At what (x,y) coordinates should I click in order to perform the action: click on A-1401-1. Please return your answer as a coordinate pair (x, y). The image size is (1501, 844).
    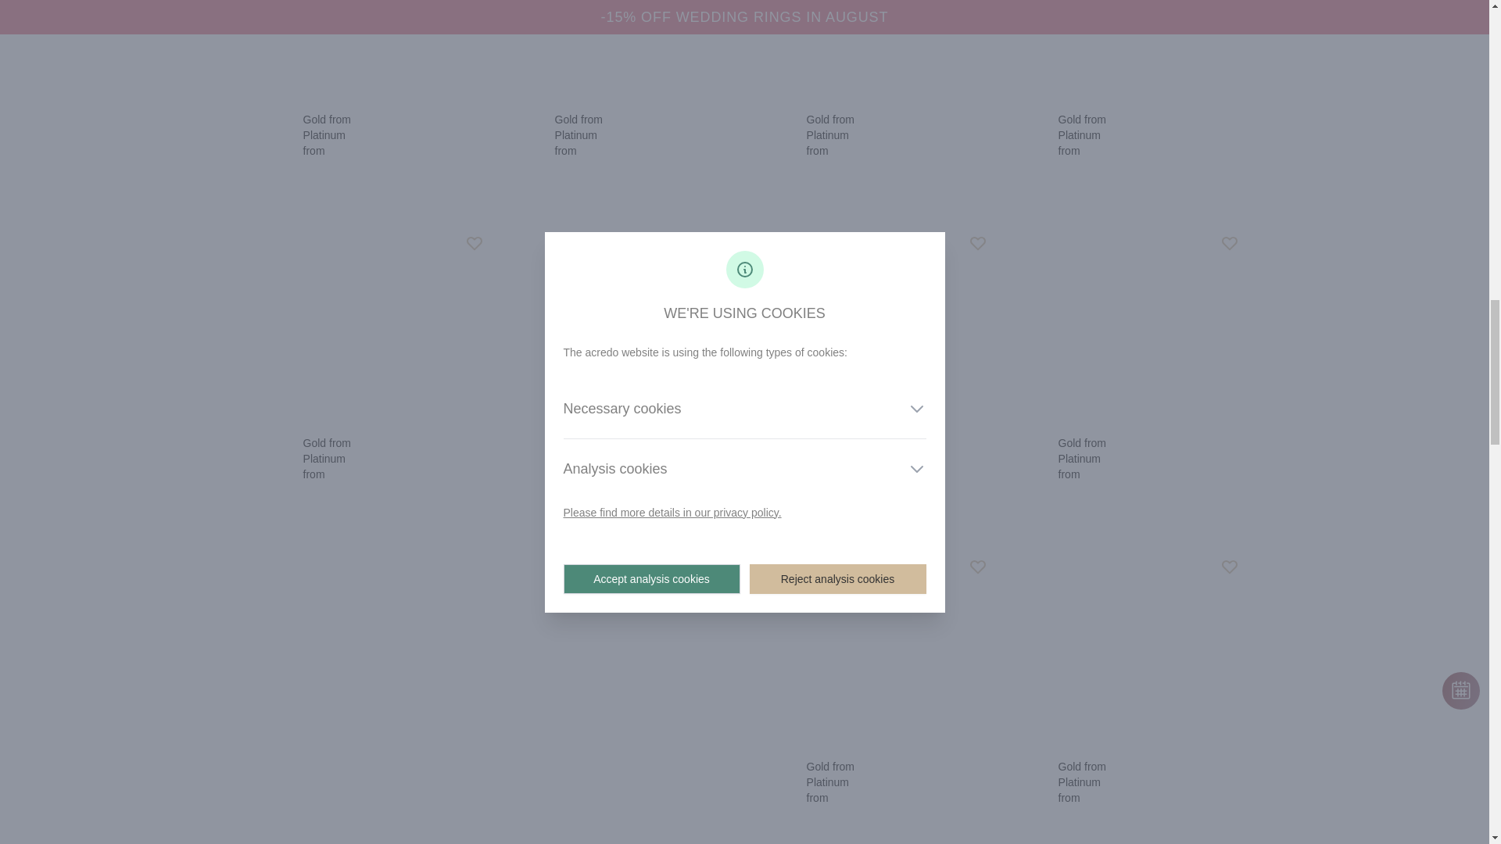
    Looking at the image, I should click on (366, 325).